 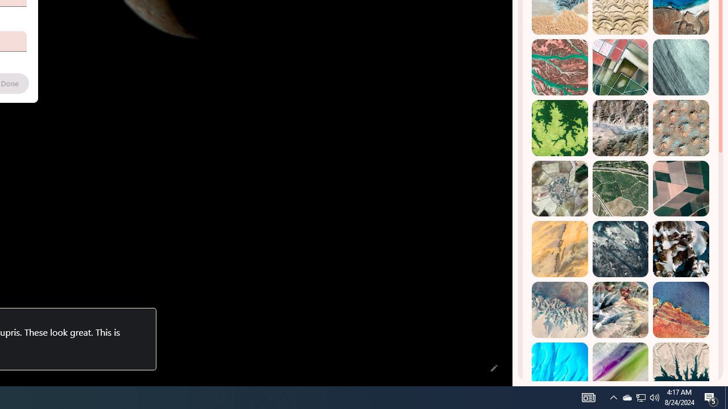 I want to click on Atar, Mauritania, so click(x=560, y=249).